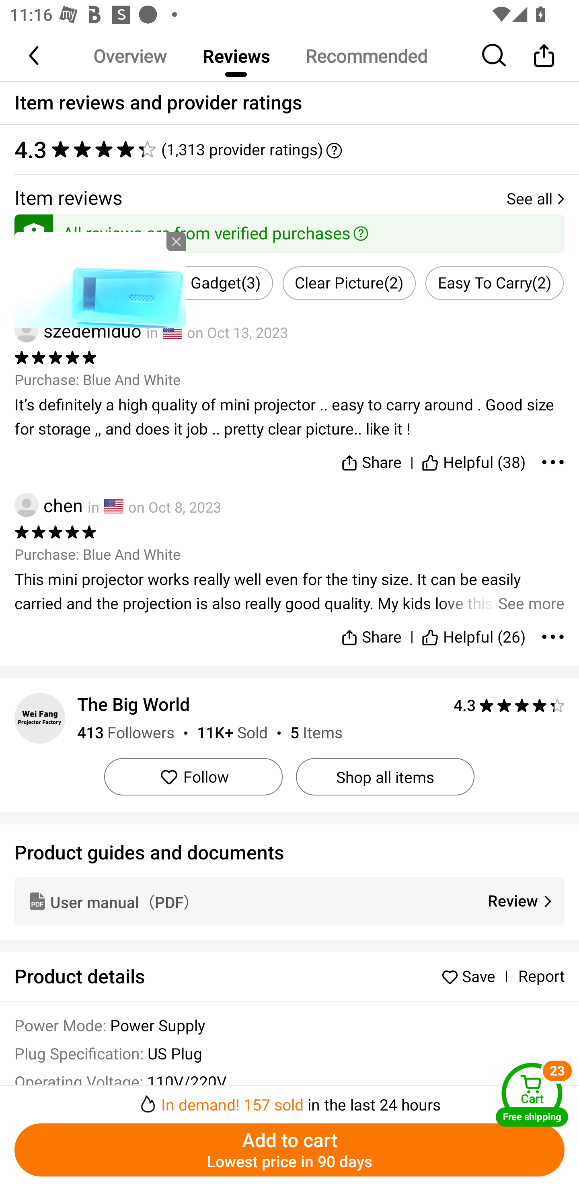  What do you see at coordinates (472, 976) in the screenshot?
I see ` Save` at bounding box center [472, 976].